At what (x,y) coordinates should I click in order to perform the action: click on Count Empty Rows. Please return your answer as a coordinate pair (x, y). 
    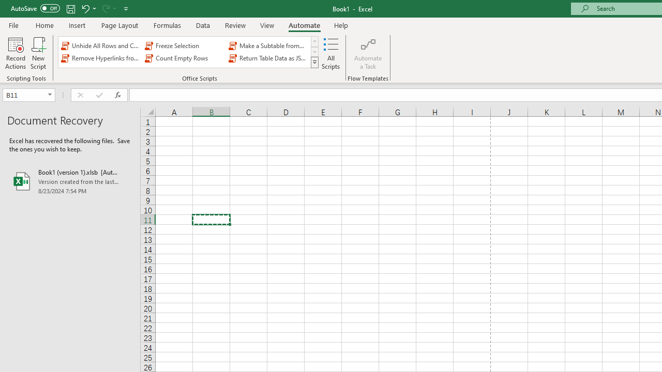
    Looking at the image, I should click on (184, 58).